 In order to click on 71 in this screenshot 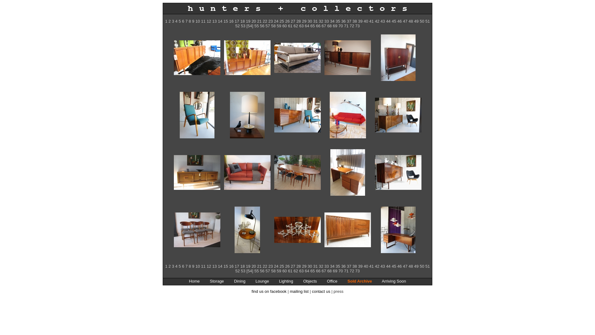, I will do `click(346, 271)`.